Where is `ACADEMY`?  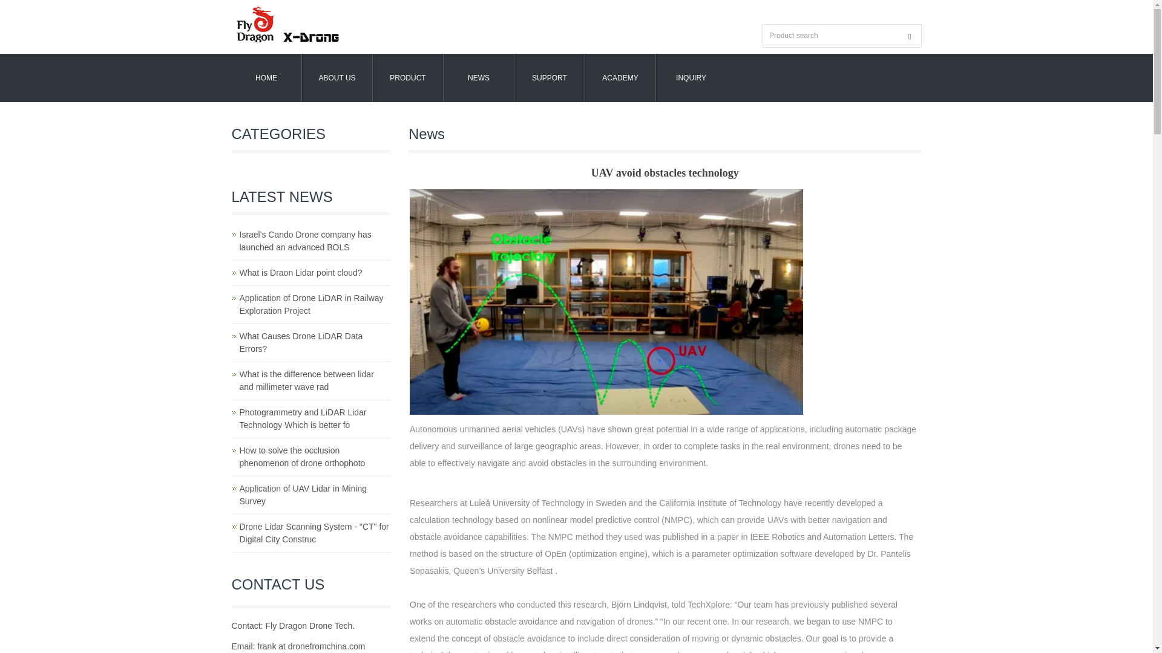
ACADEMY is located at coordinates (620, 77).